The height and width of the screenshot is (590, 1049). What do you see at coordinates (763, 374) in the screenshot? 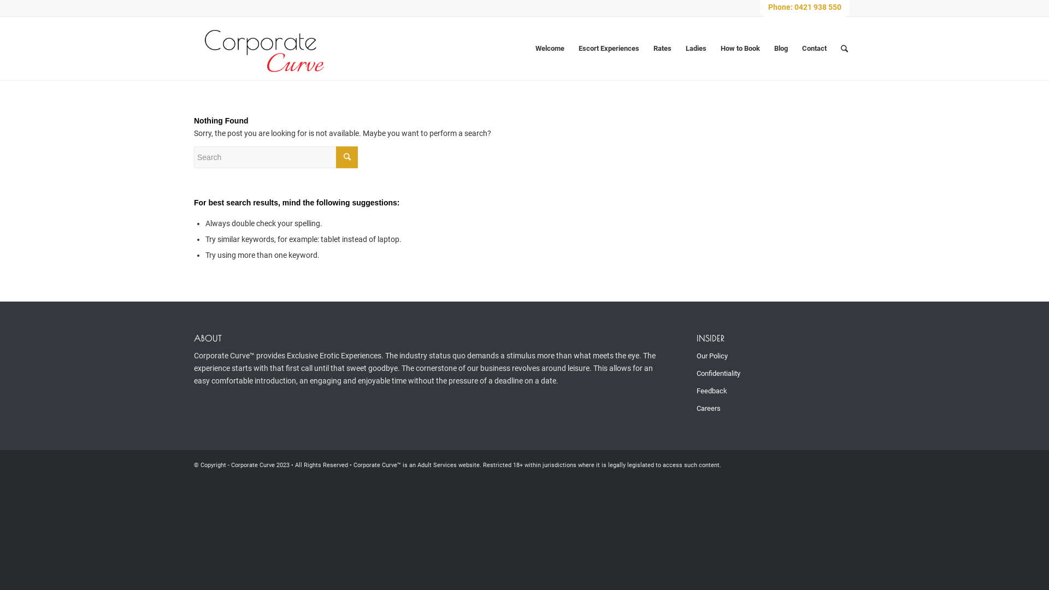
I see `Confidentiality` at bounding box center [763, 374].